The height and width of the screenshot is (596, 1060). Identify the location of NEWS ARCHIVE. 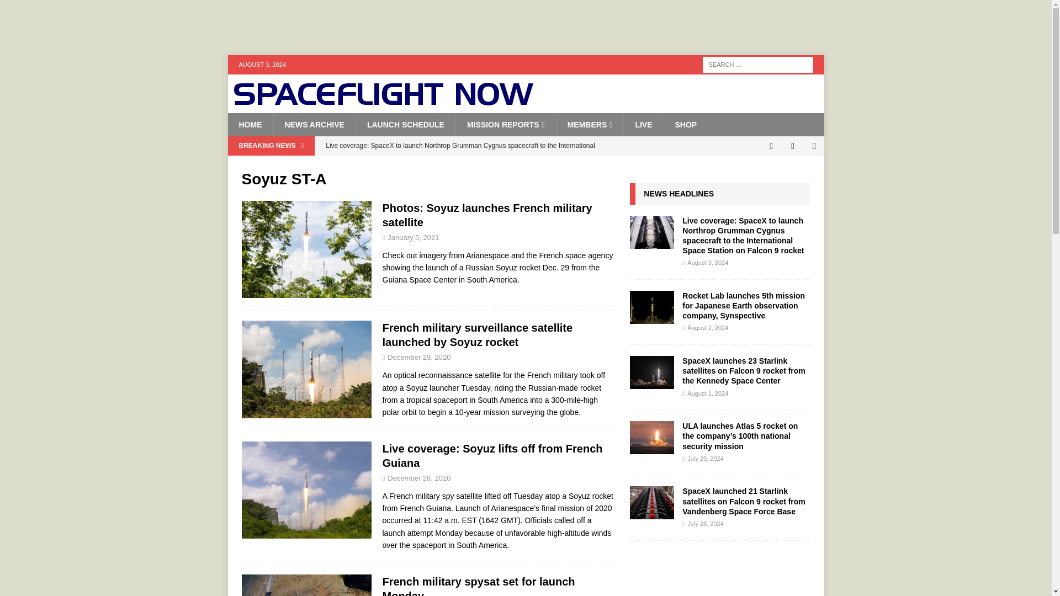
(314, 125).